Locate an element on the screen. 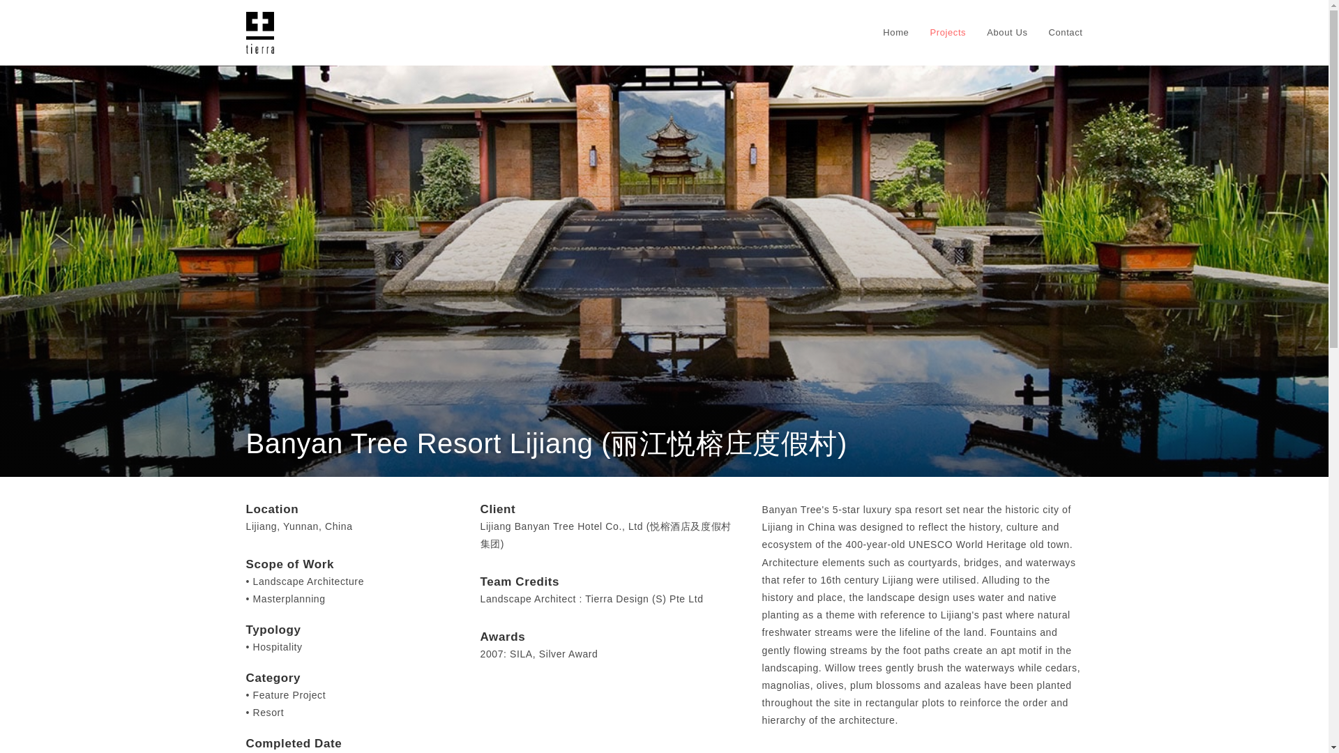 Image resolution: width=1339 pixels, height=753 pixels. Contact is located at coordinates (1065, 32).